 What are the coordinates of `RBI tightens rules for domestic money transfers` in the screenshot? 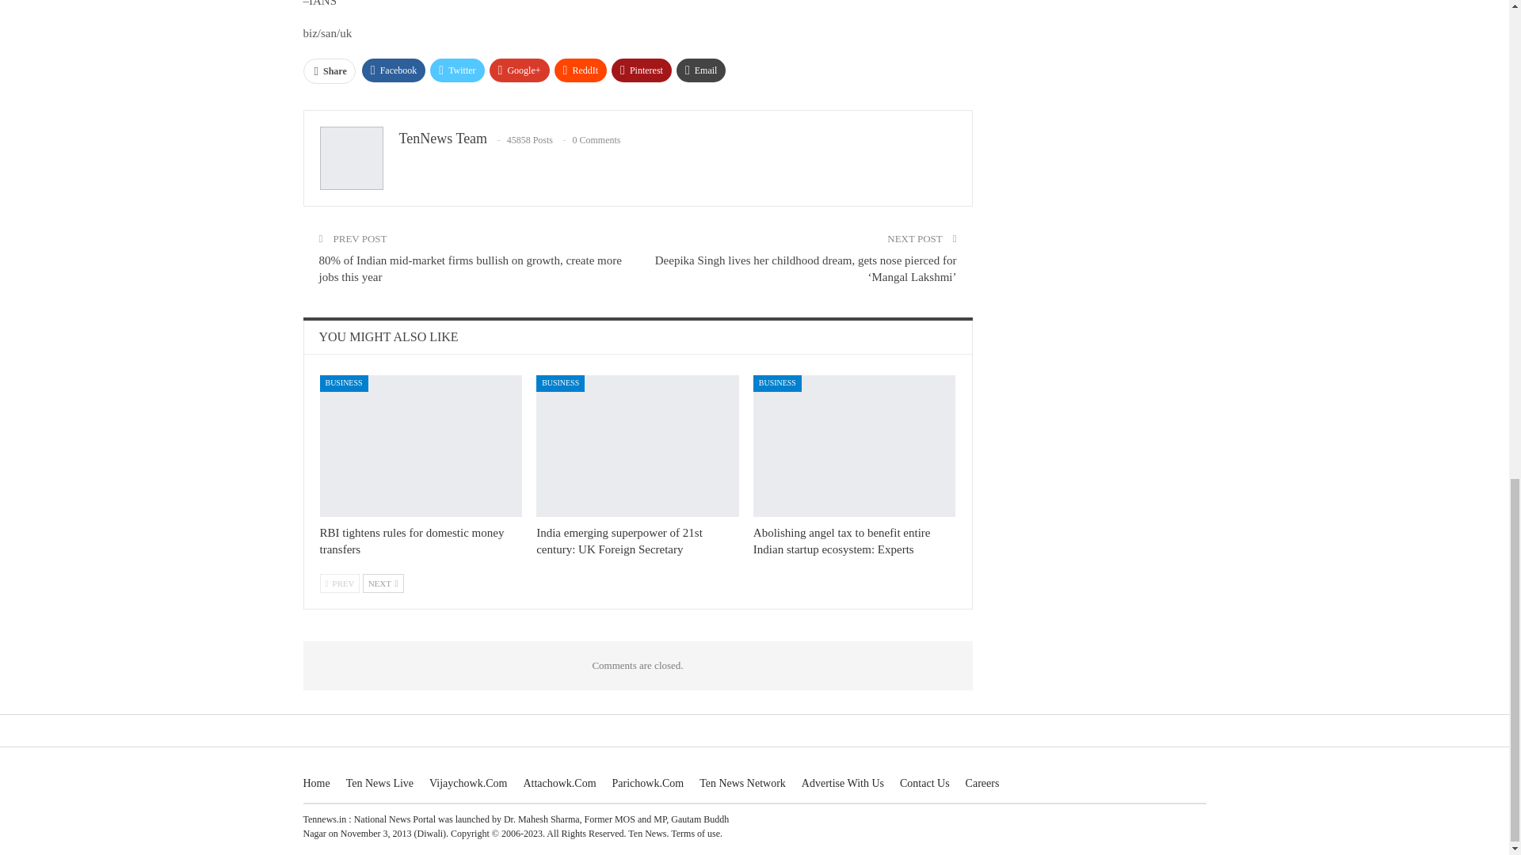 It's located at (412, 541).